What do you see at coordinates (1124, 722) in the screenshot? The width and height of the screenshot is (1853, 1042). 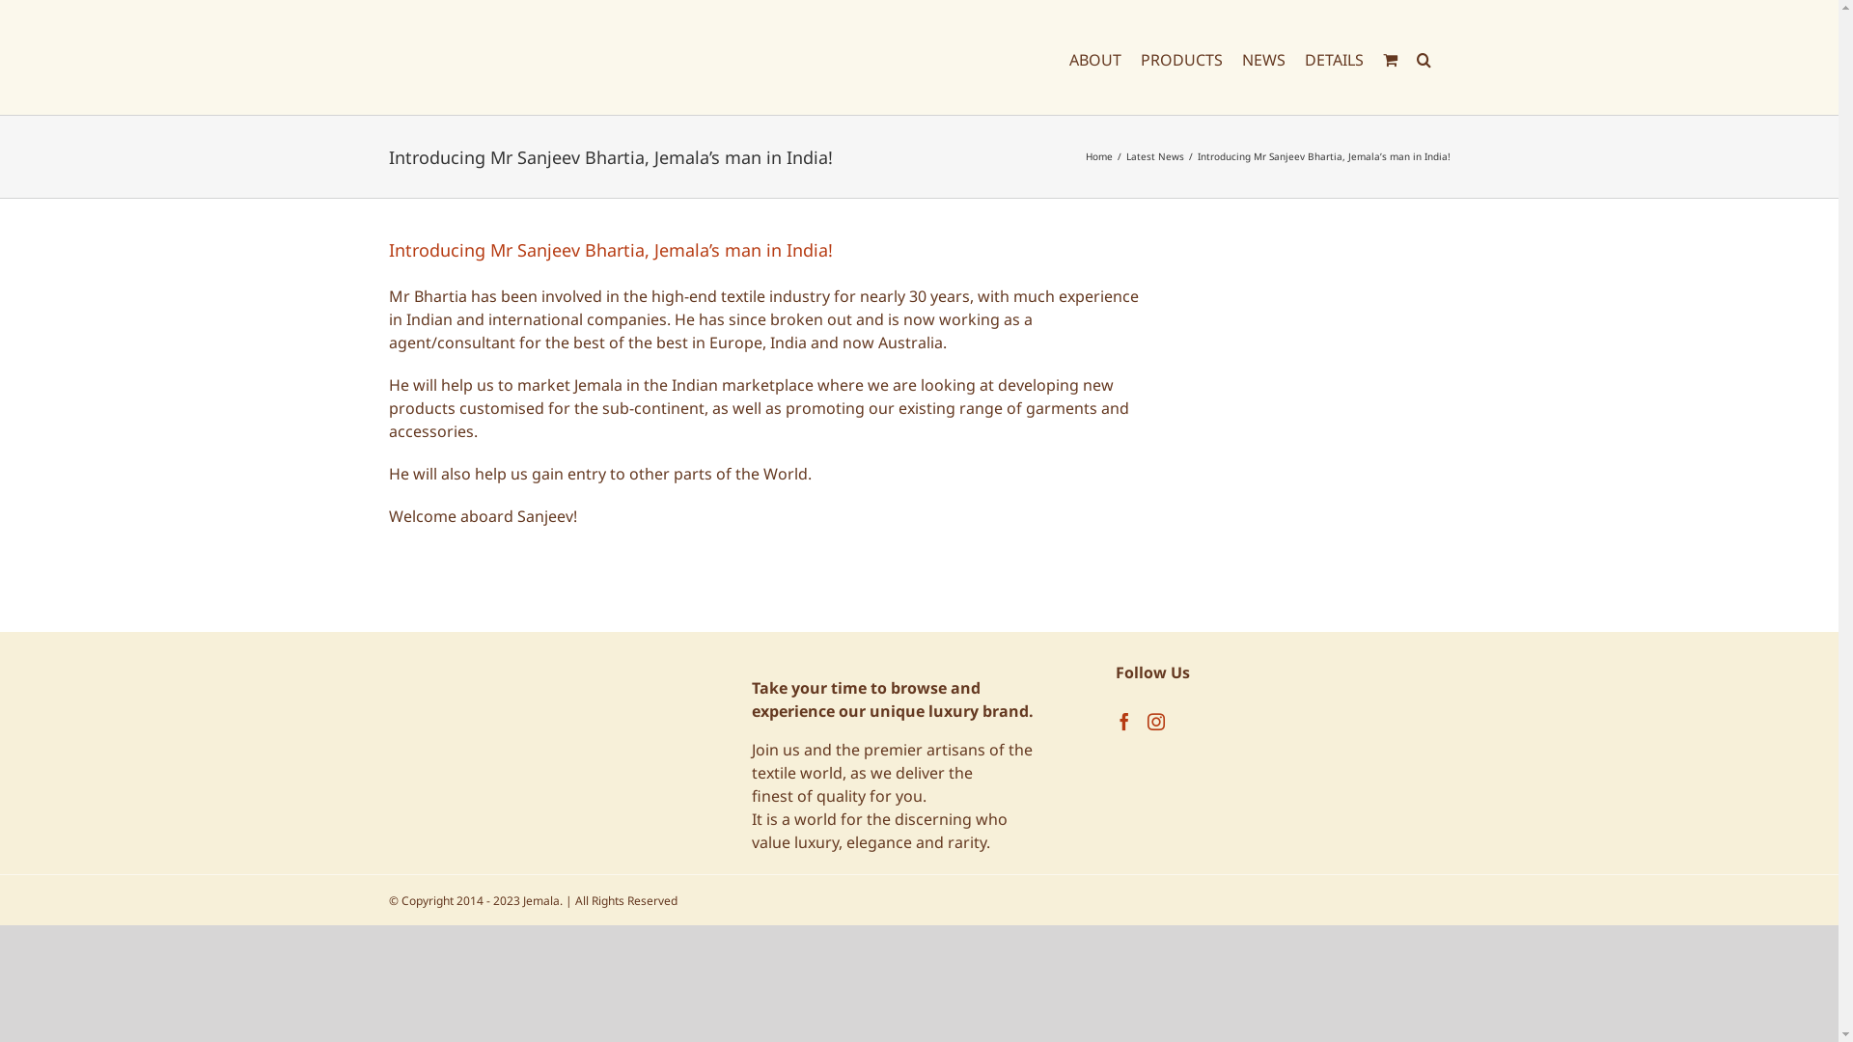 I see `Facebook` at bounding box center [1124, 722].